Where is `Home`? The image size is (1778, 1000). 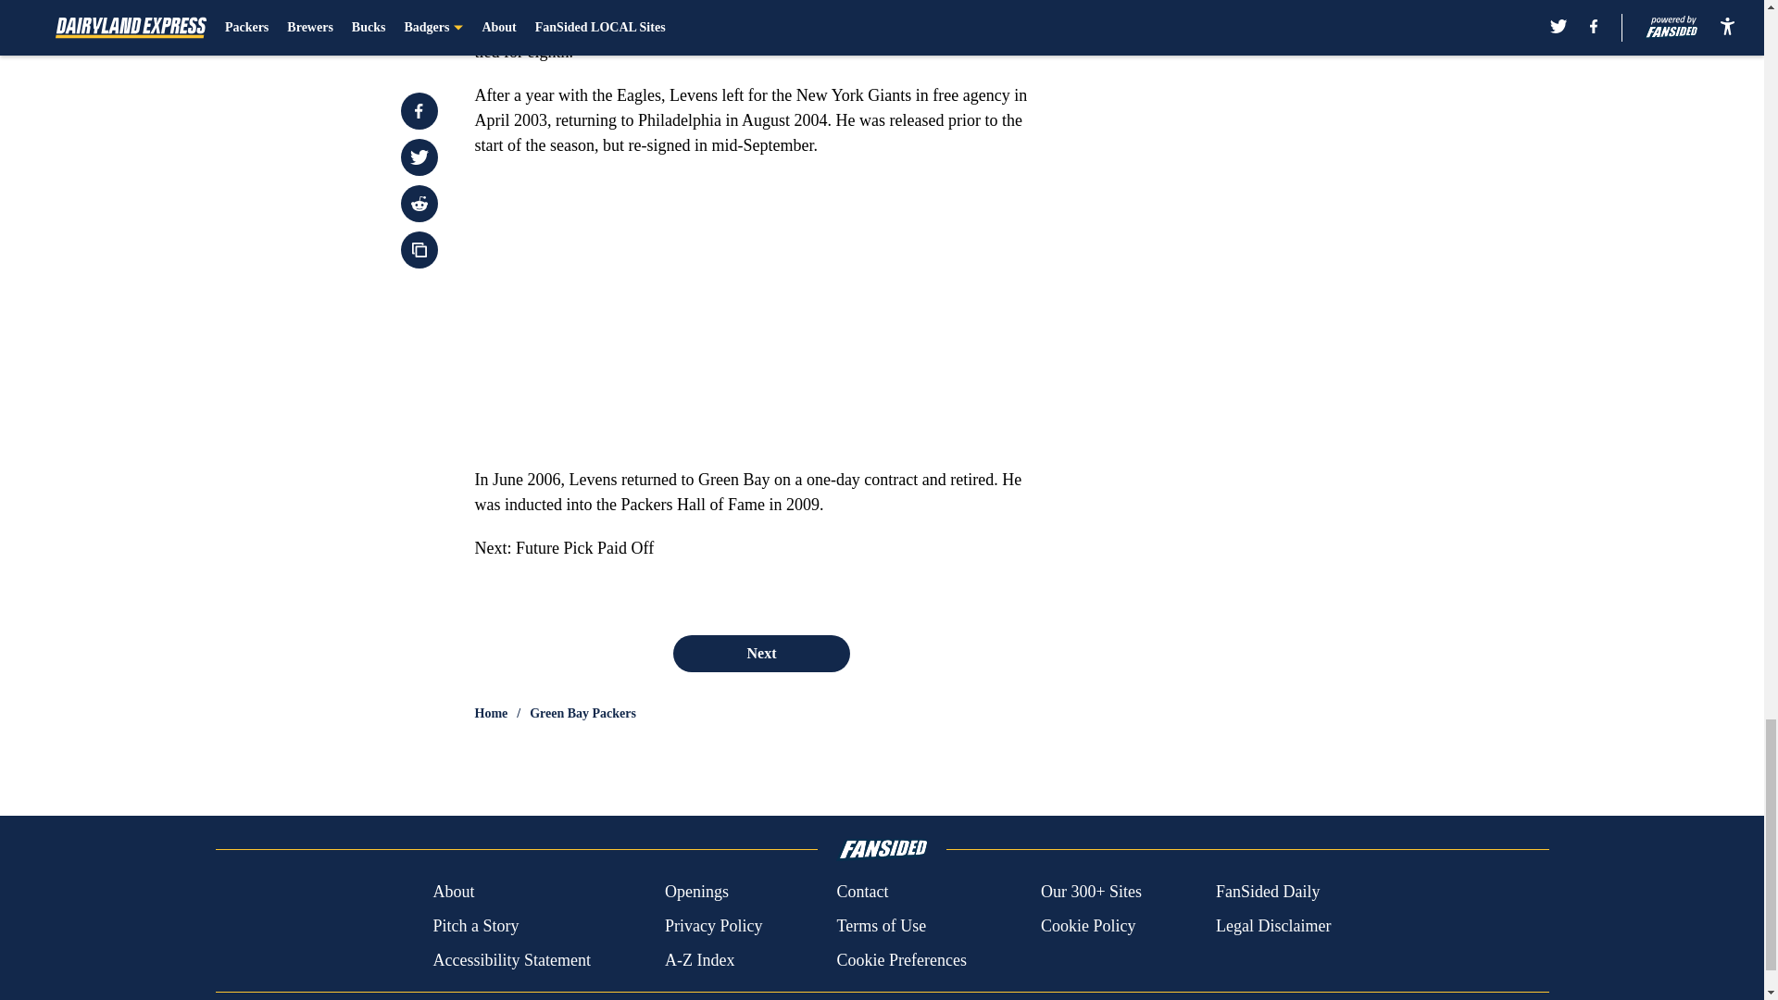 Home is located at coordinates (491, 713).